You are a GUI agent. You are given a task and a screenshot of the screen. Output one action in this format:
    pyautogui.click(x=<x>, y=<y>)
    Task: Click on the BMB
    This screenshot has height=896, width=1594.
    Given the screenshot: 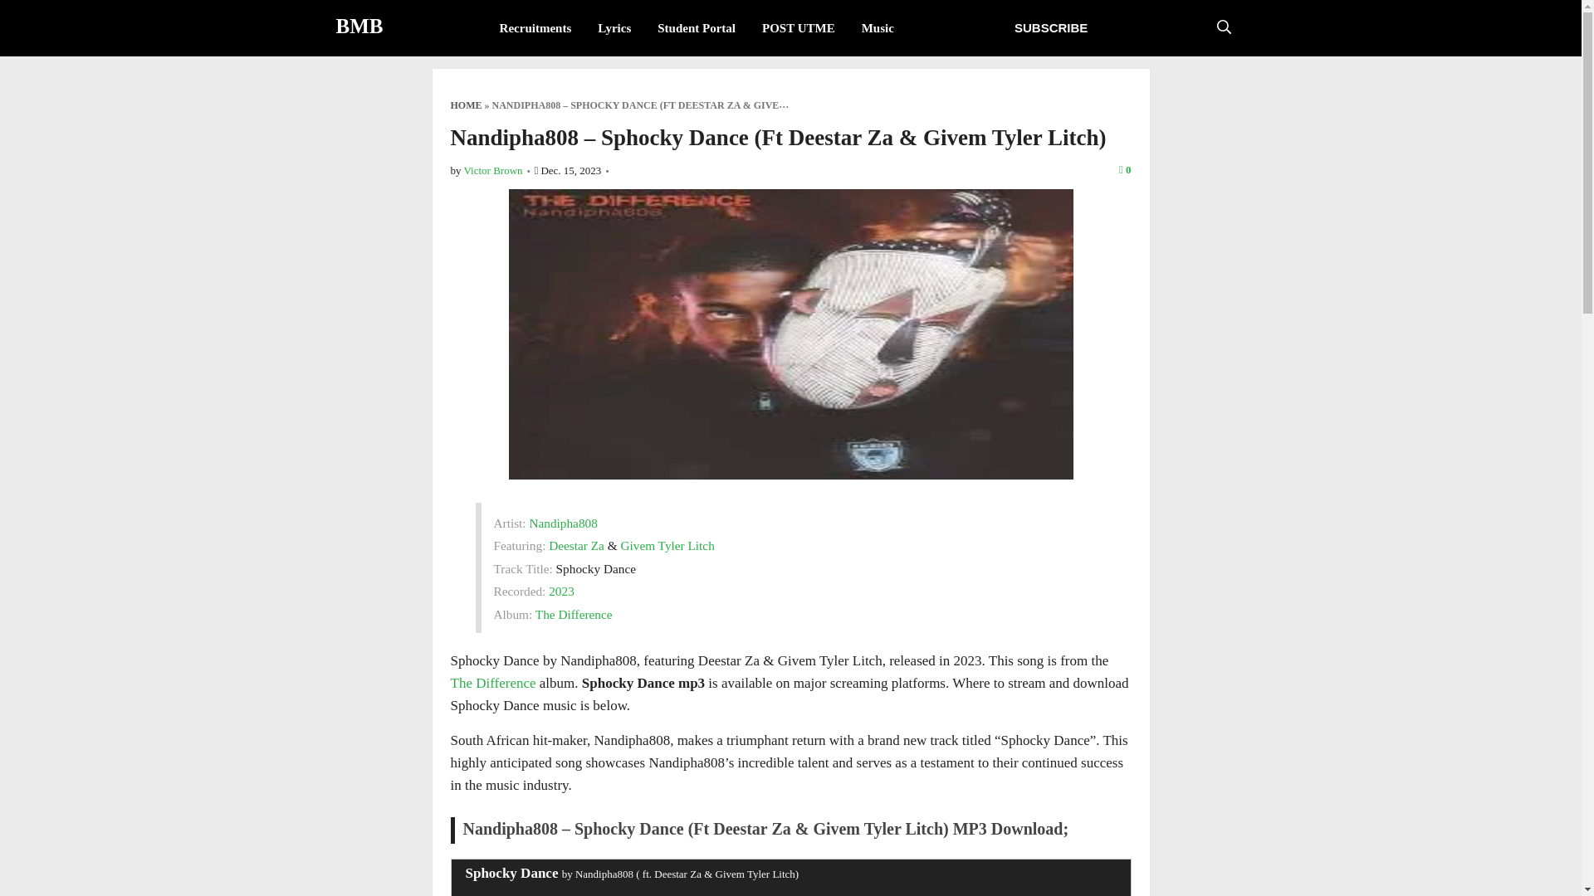 What is the action you would take?
    pyautogui.click(x=359, y=26)
    